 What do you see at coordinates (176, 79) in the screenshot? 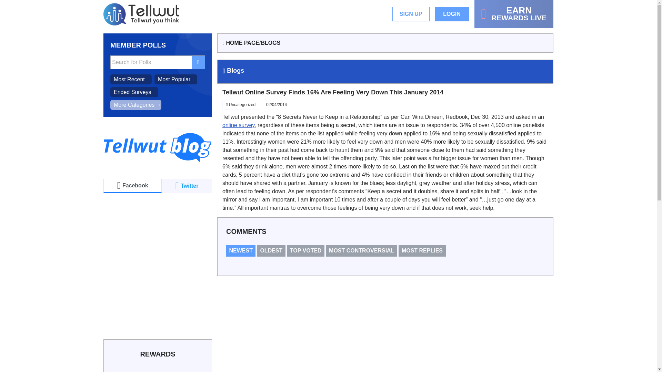
I see `Most Popular` at bounding box center [176, 79].